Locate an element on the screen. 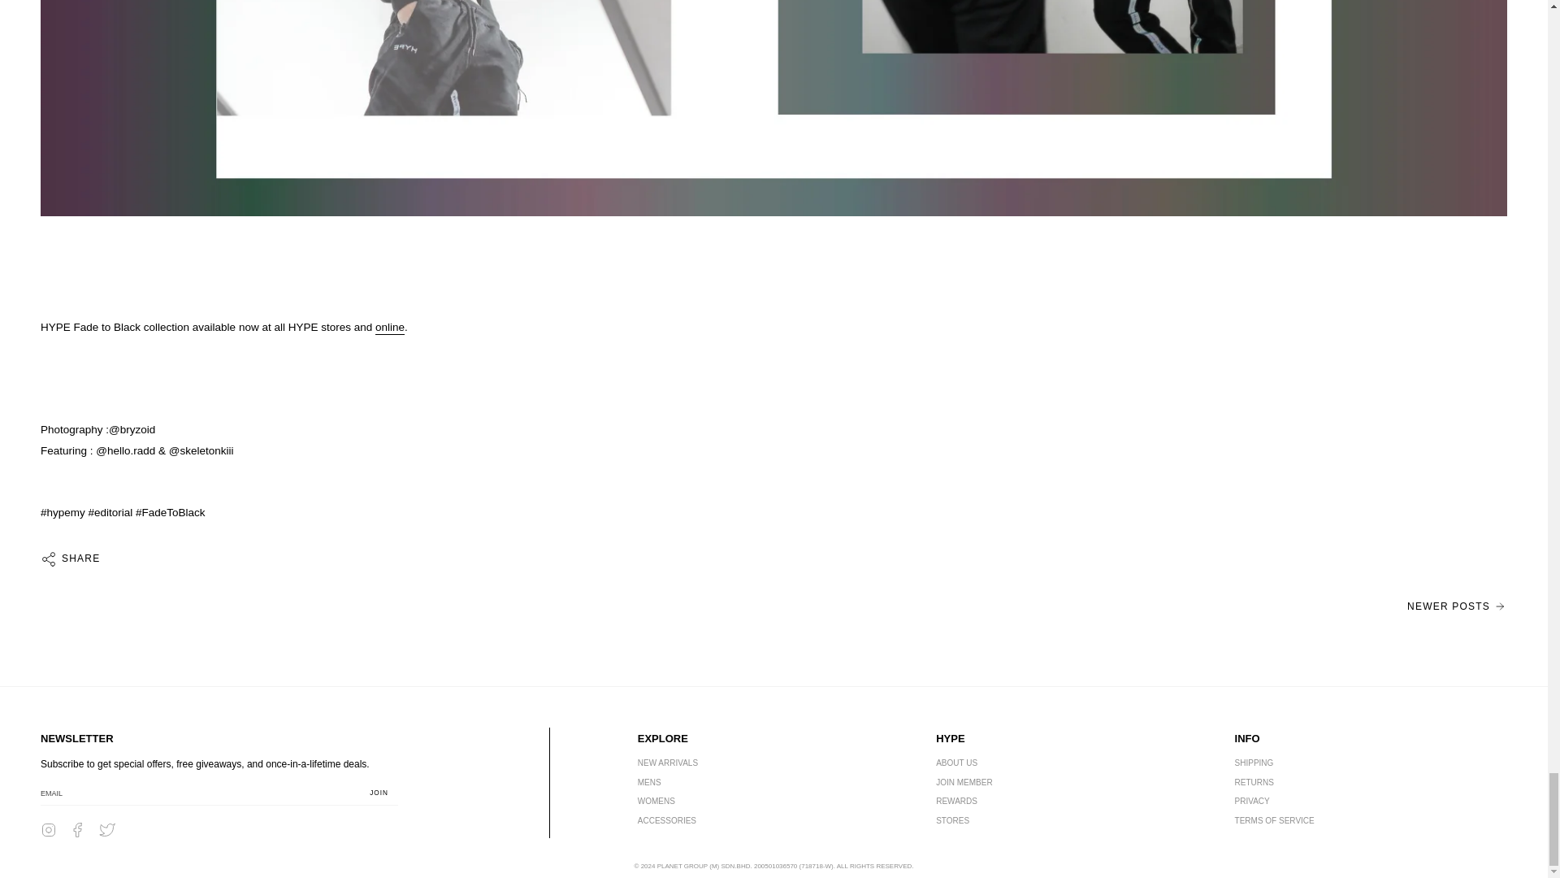 Image resolution: width=1560 pixels, height=878 pixels. HYPE on Twitter is located at coordinates (107, 829).